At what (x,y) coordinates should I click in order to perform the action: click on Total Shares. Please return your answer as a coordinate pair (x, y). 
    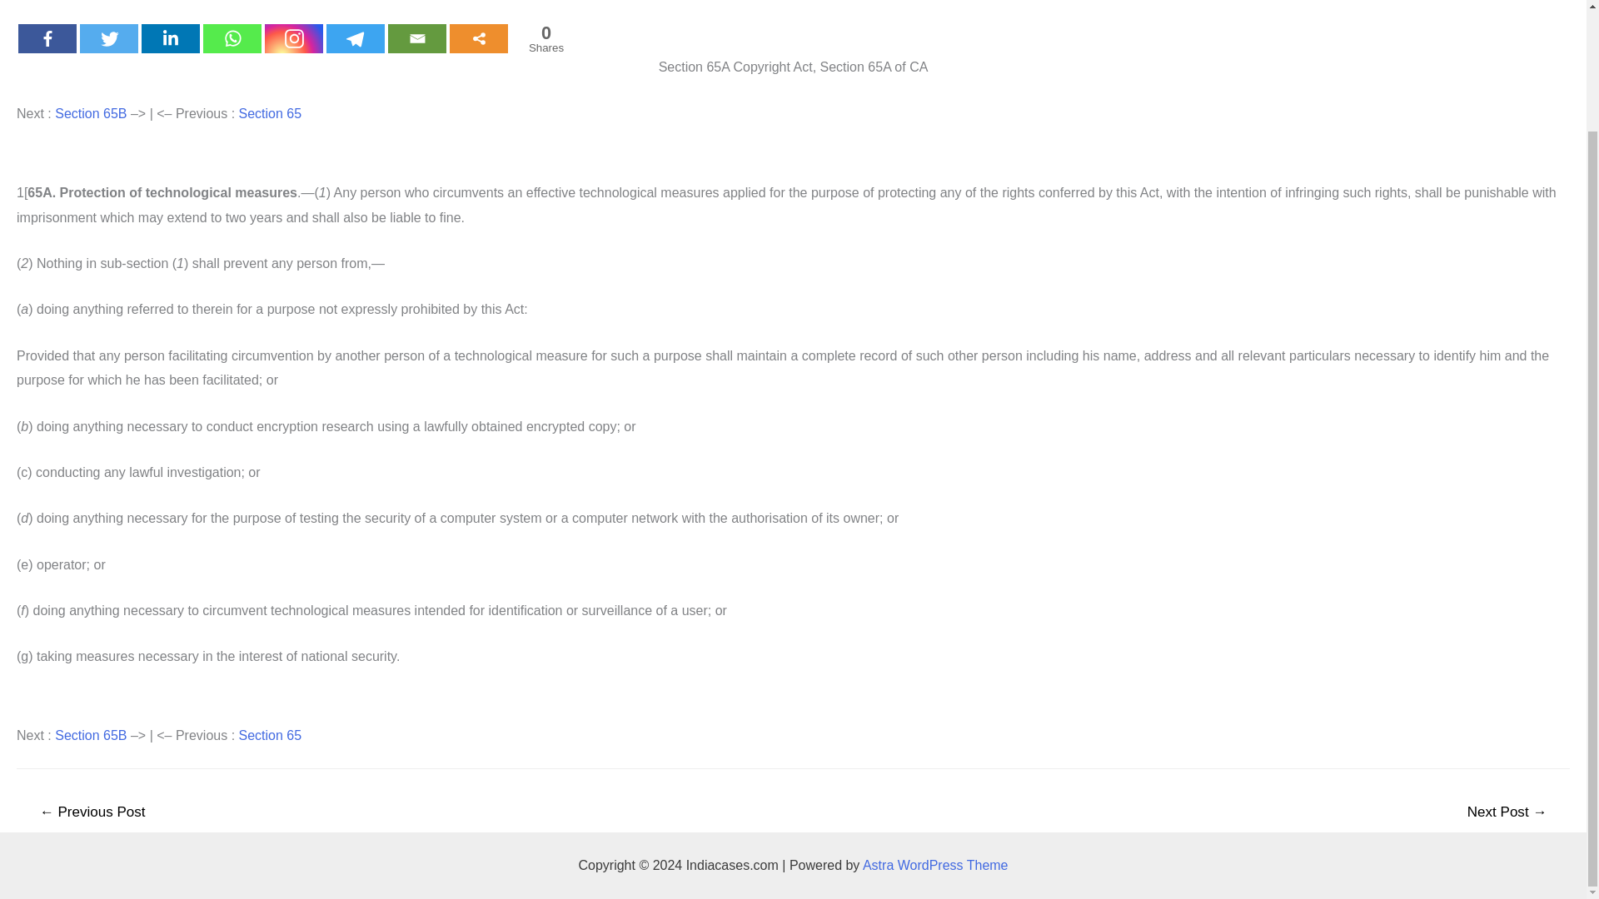
    Looking at the image, I should click on (546, 38).